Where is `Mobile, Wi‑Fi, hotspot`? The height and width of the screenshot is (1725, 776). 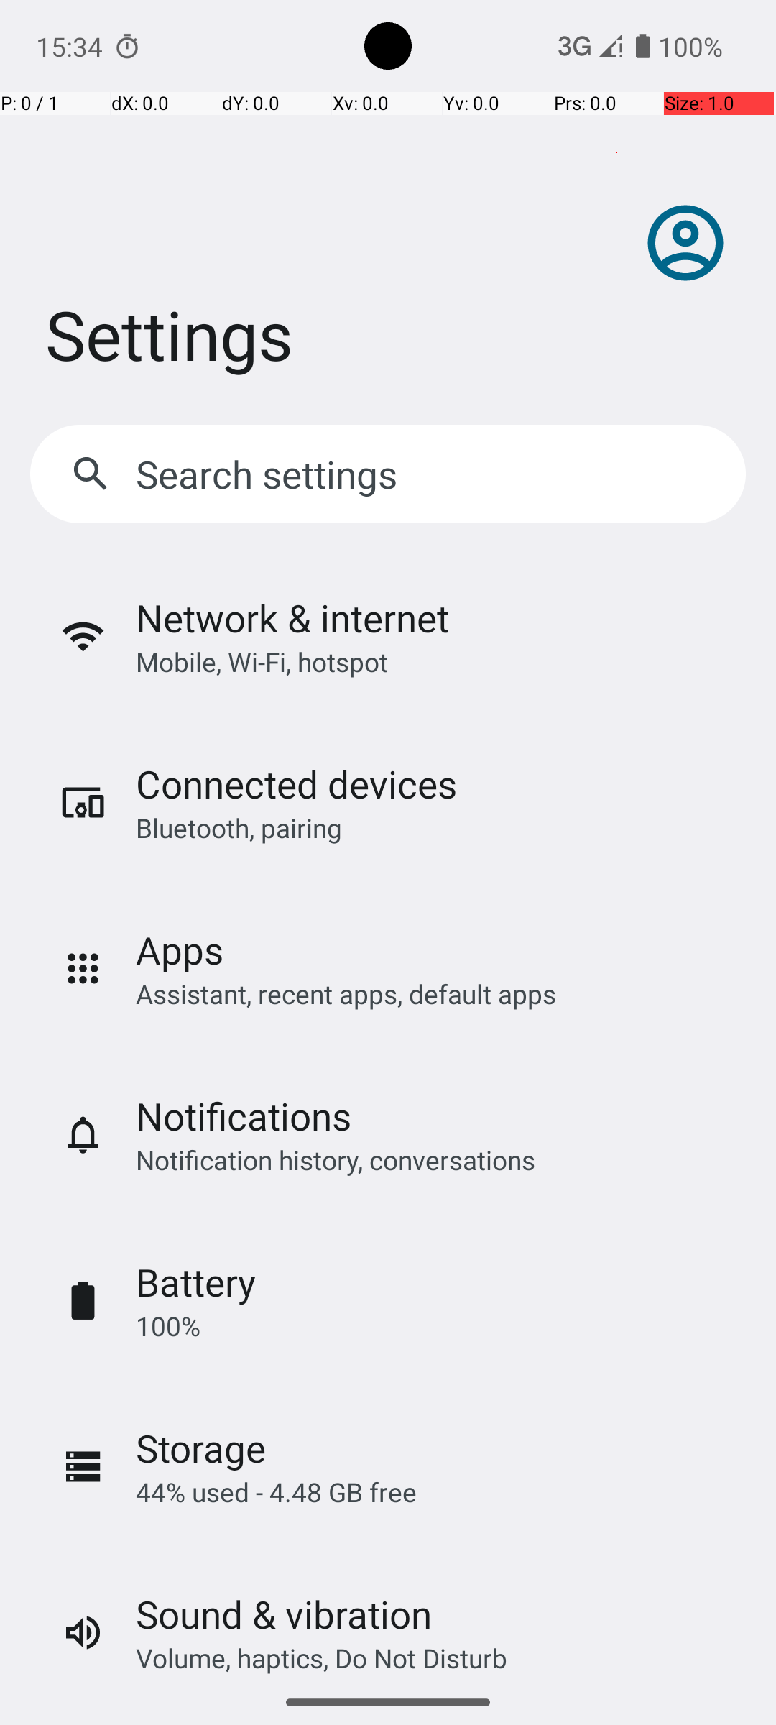
Mobile, Wi‑Fi, hotspot is located at coordinates (262, 661).